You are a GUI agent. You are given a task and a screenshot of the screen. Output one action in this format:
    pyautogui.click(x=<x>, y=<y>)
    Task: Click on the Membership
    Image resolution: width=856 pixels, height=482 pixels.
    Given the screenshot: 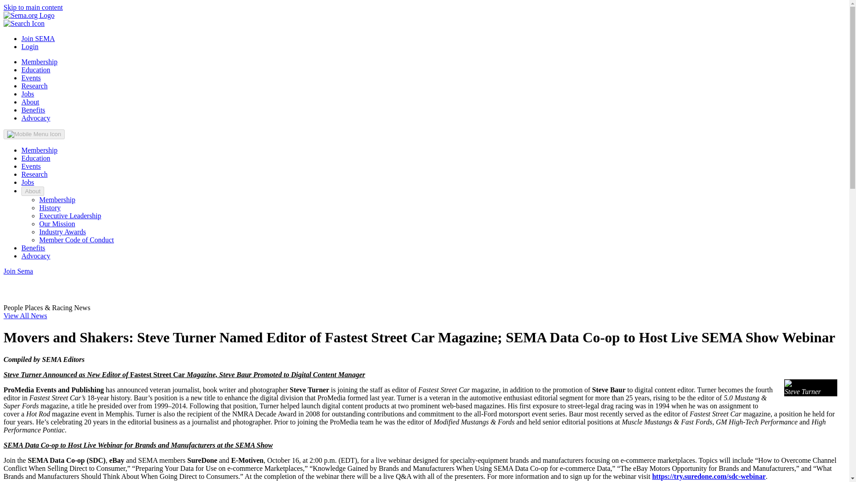 What is the action you would take?
    pyautogui.click(x=39, y=62)
    